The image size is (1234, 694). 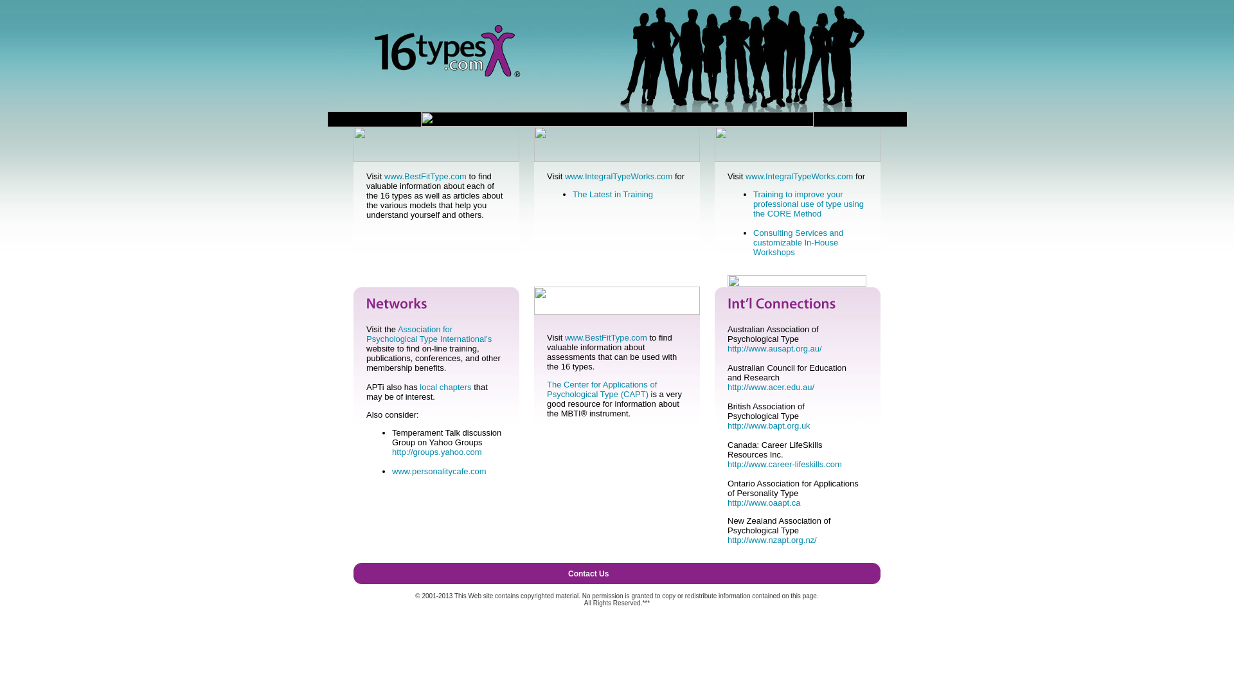 I want to click on www.personalitycafe.com, so click(x=440, y=472).